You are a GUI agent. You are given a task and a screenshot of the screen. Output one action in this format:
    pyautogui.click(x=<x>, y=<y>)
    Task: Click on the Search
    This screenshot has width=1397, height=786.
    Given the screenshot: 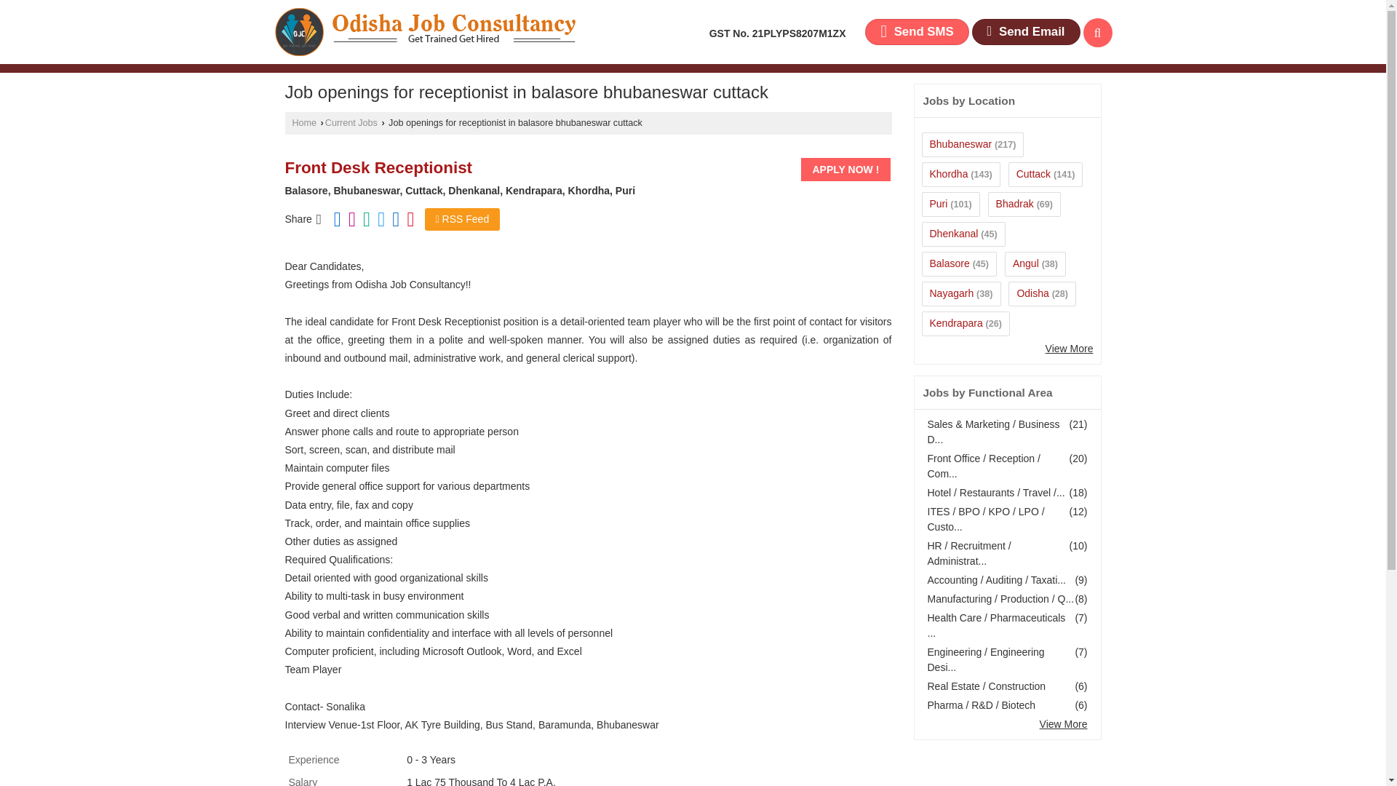 What is the action you would take?
    pyautogui.click(x=1097, y=32)
    